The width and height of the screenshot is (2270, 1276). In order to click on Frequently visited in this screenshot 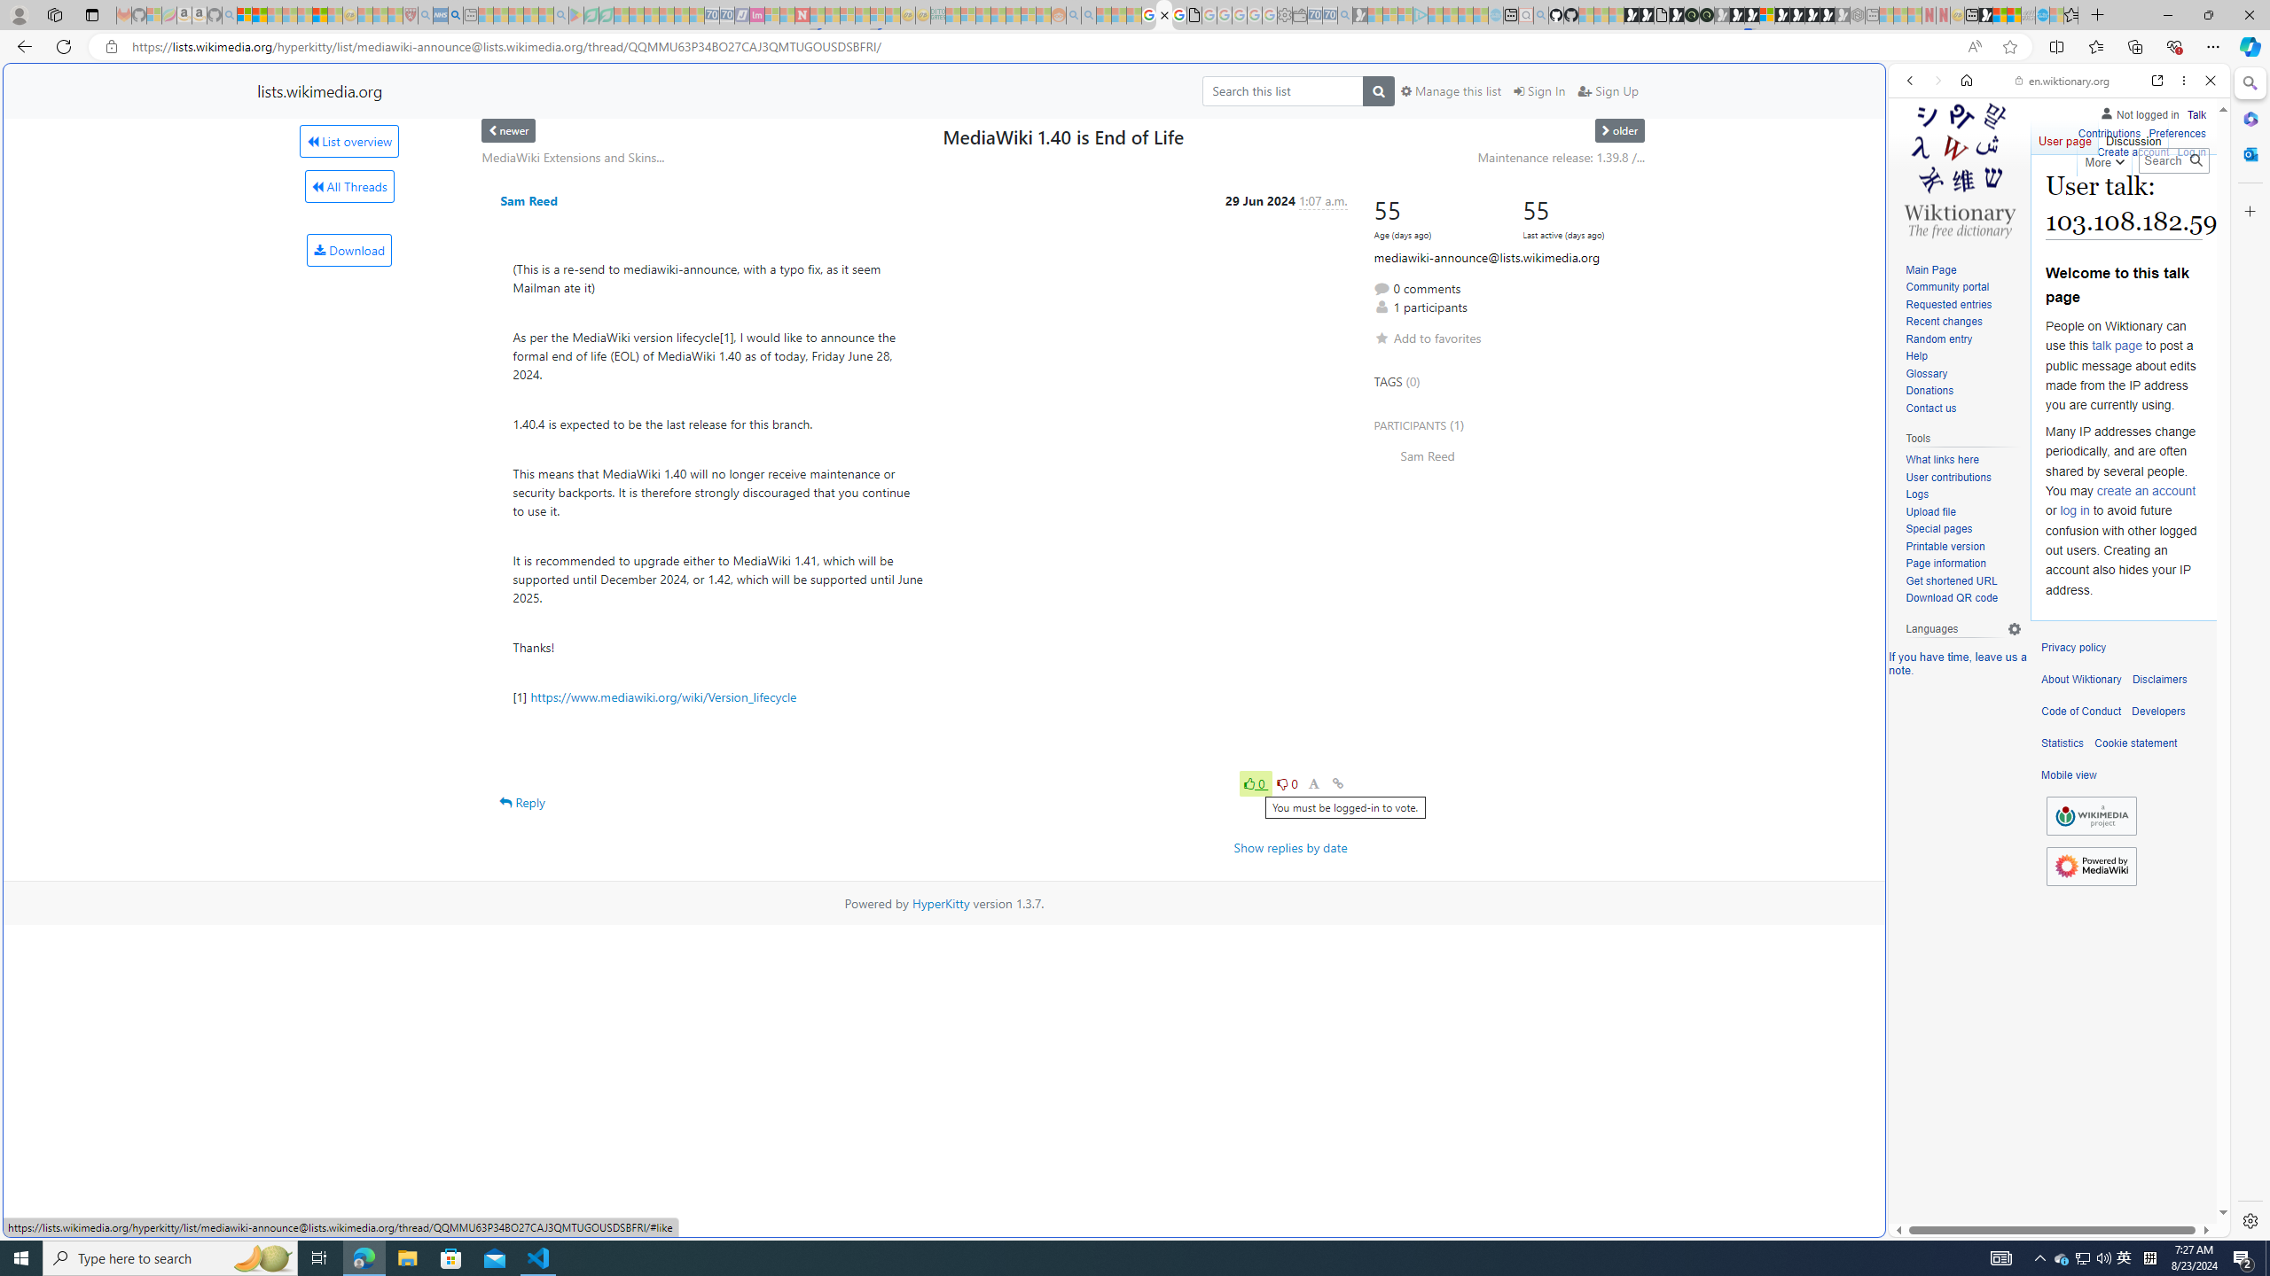, I will do `click(1506, 236)`.